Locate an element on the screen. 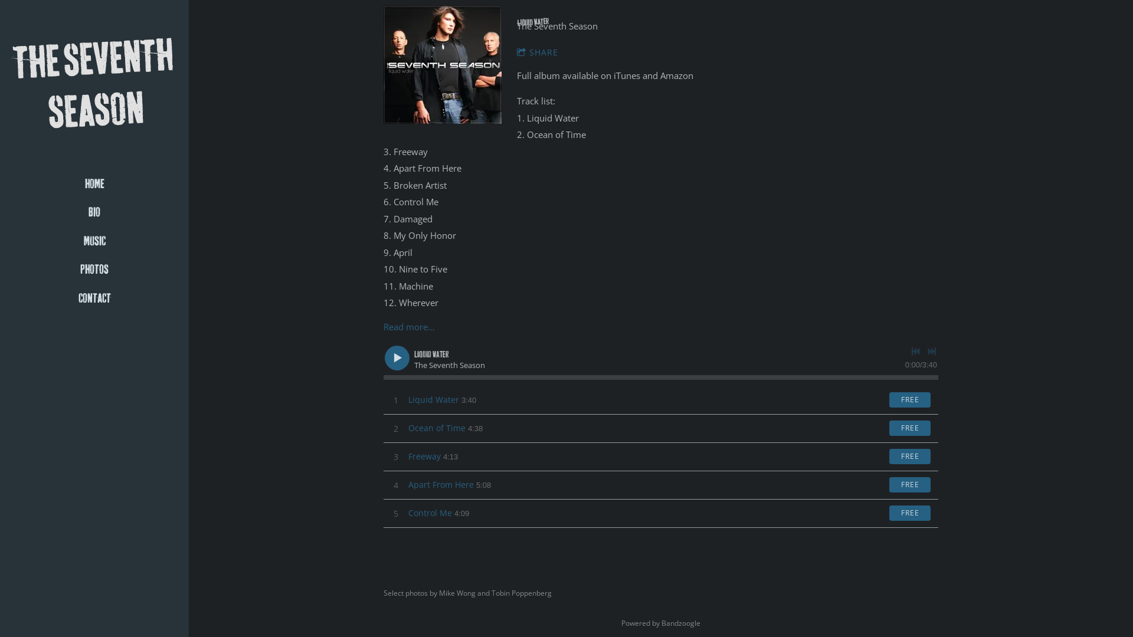  FREE is located at coordinates (910, 400).